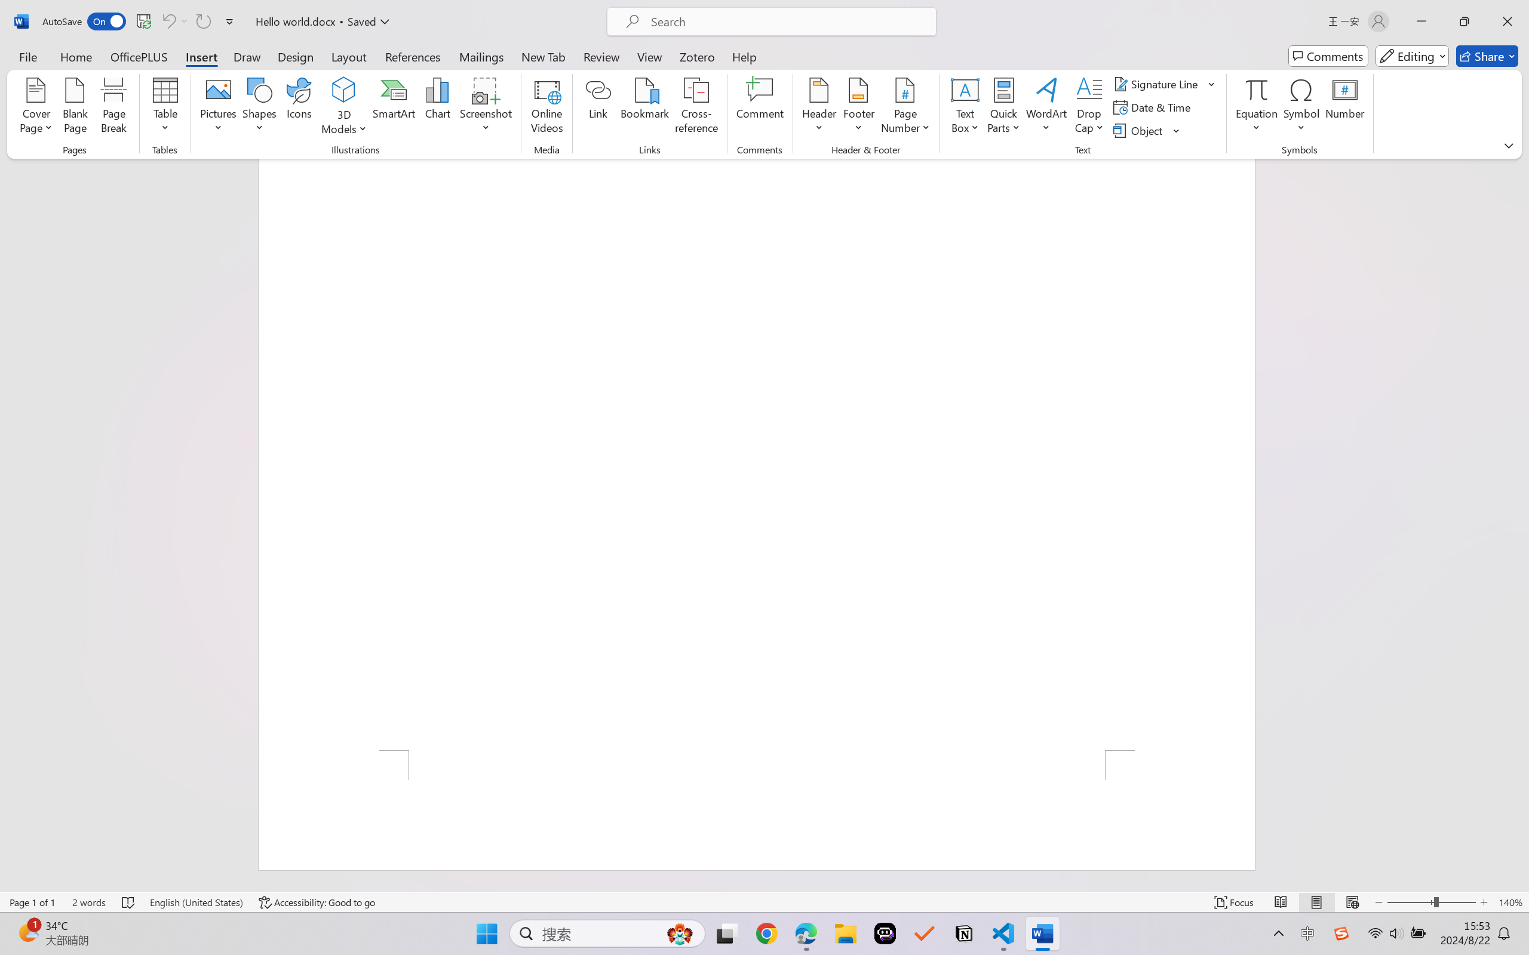 The height and width of the screenshot is (955, 1529). What do you see at coordinates (1410, 902) in the screenshot?
I see `Zoom Out` at bounding box center [1410, 902].